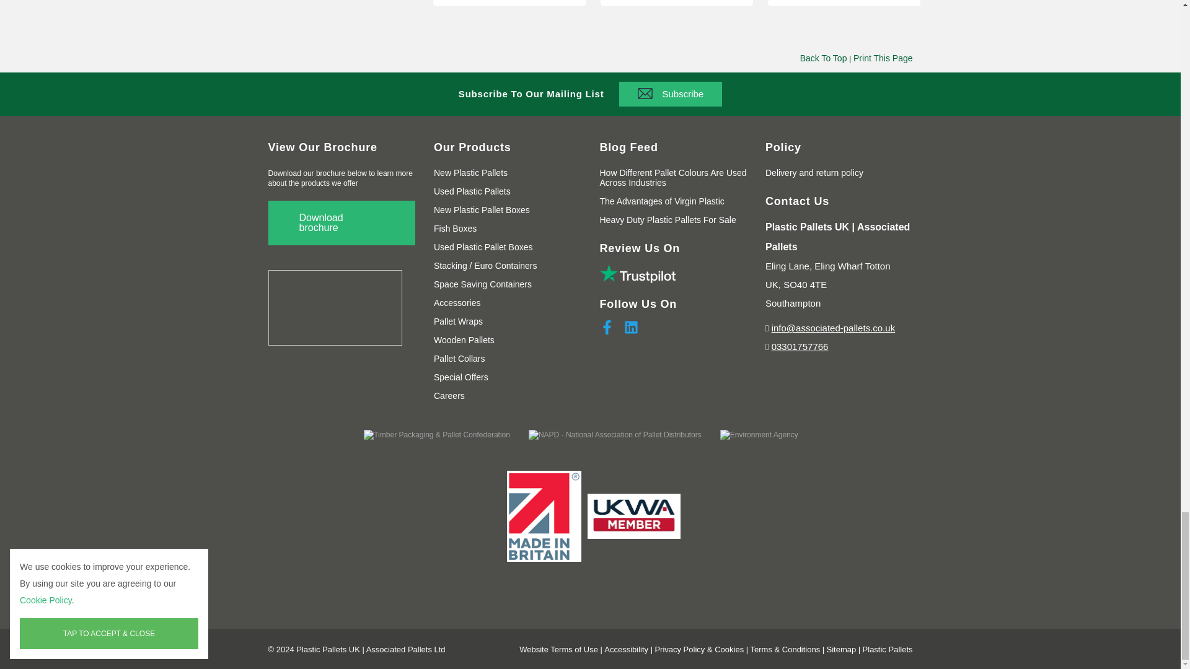 The width and height of the screenshot is (1190, 669). Describe the element at coordinates (883, 58) in the screenshot. I see `Print This Page` at that location.